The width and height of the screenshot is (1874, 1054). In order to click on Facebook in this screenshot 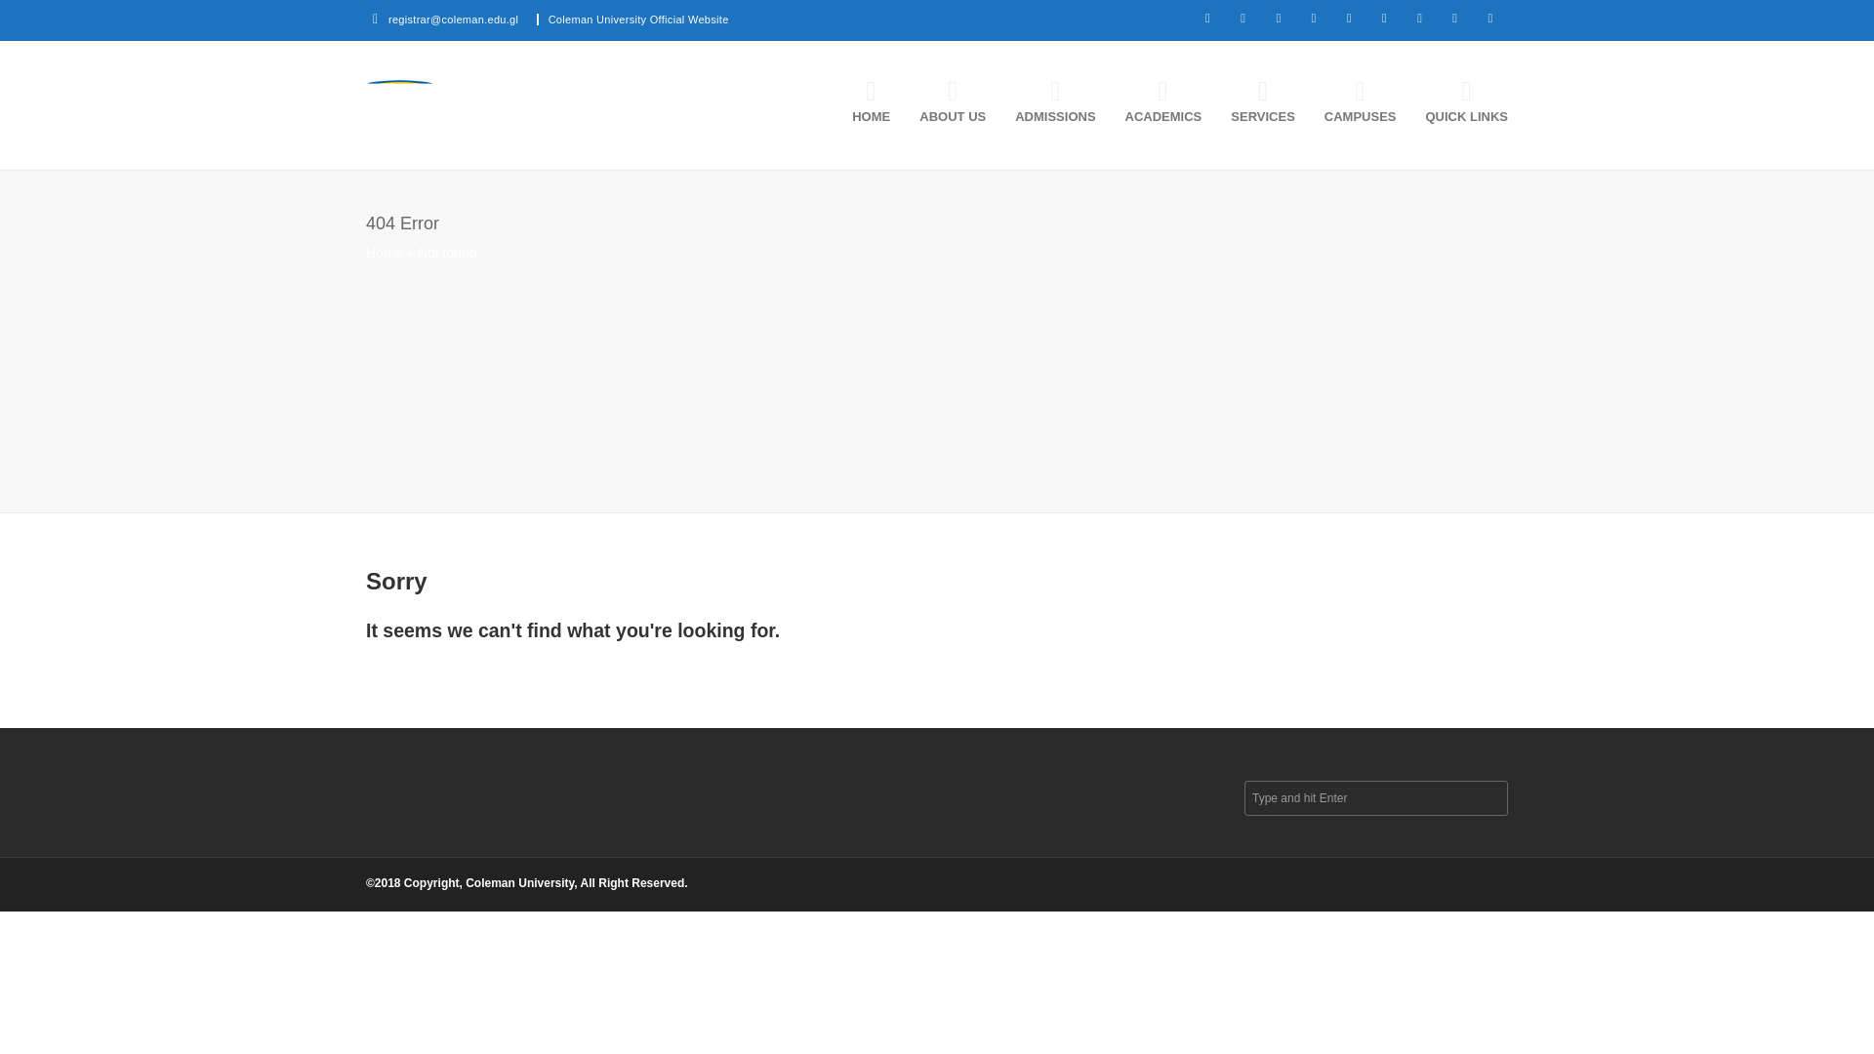, I will do `click(1242, 18)`.